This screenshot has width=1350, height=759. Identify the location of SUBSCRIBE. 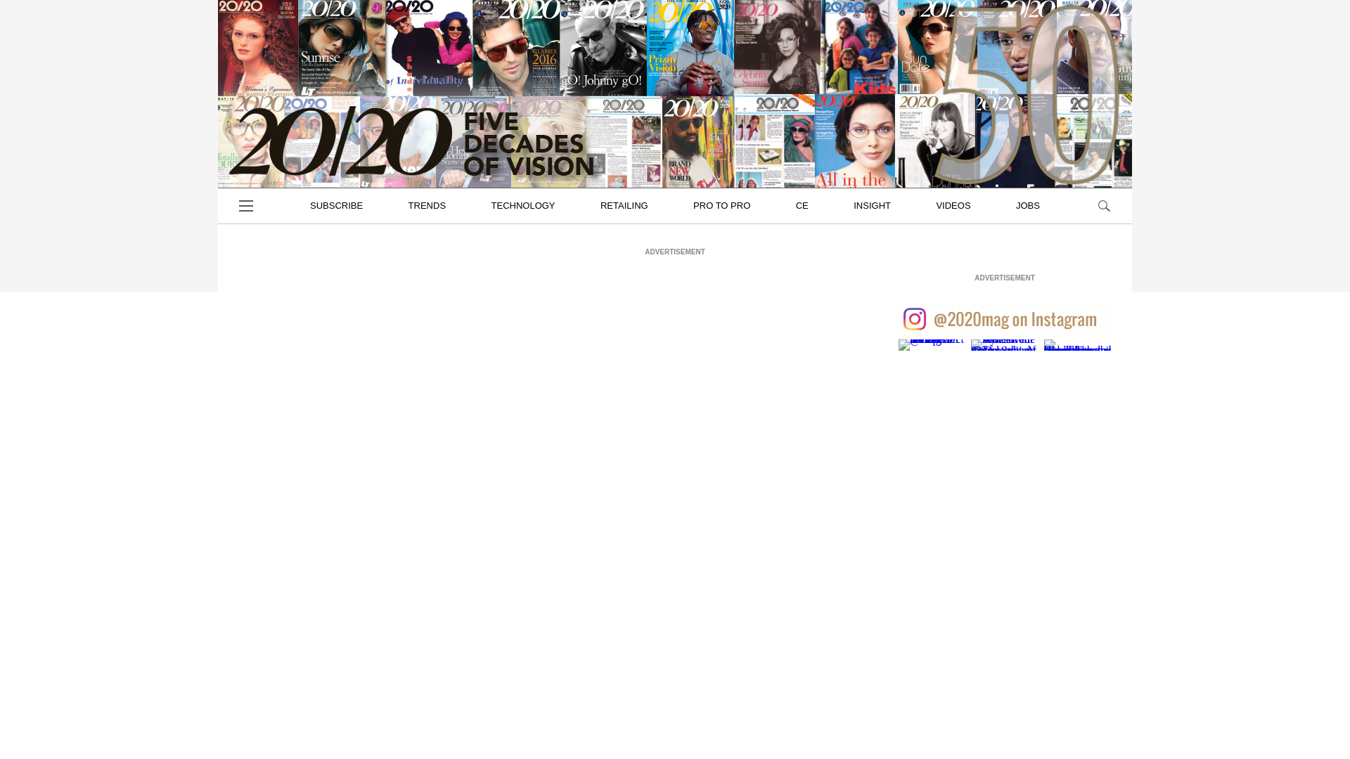
(336, 205).